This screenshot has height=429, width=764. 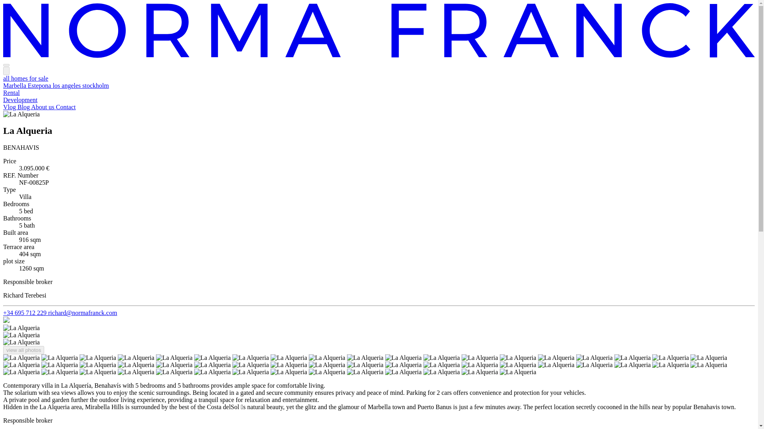 What do you see at coordinates (40, 85) in the screenshot?
I see `Estepona` at bounding box center [40, 85].